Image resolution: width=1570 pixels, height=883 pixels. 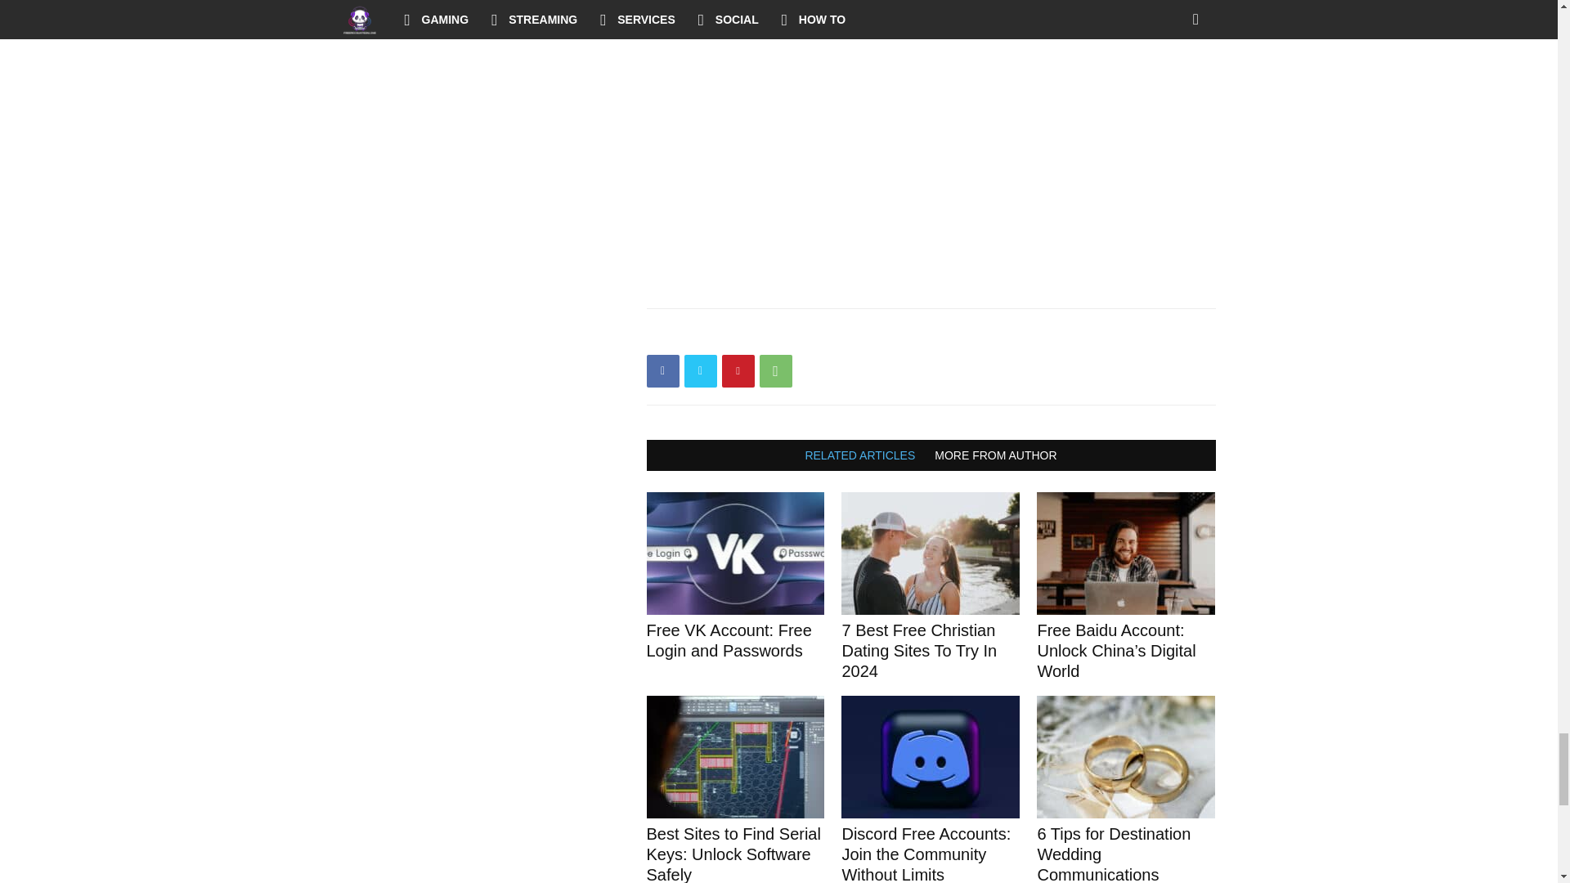 I want to click on Twitter, so click(x=699, y=371).